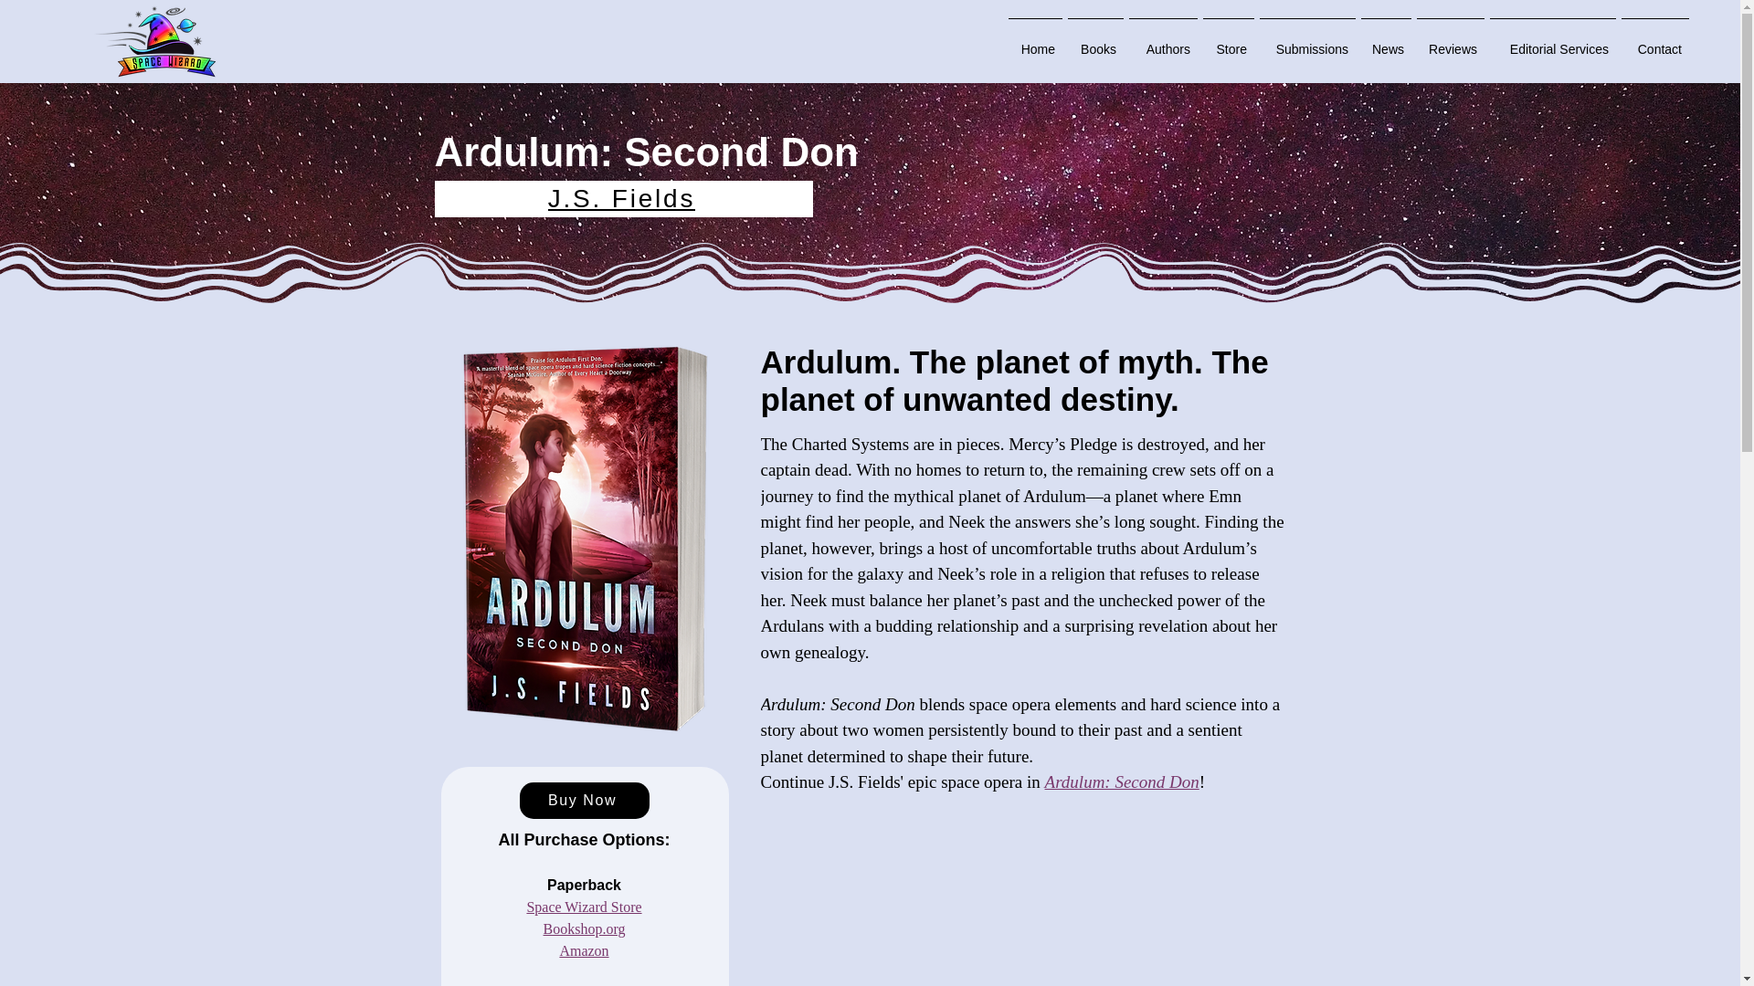  What do you see at coordinates (1122, 781) in the screenshot?
I see `Ardulum: Second Don` at bounding box center [1122, 781].